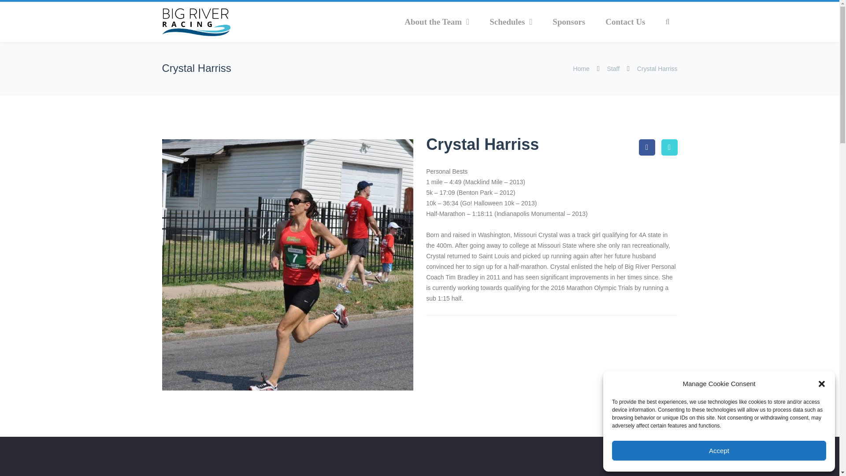  Describe the element at coordinates (196, 22) in the screenshot. I see `Big River Racing Team` at that location.